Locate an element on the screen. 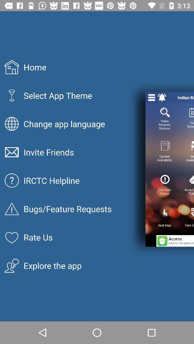 The height and width of the screenshot is (344, 194). go to settings is located at coordinates (152, 97).